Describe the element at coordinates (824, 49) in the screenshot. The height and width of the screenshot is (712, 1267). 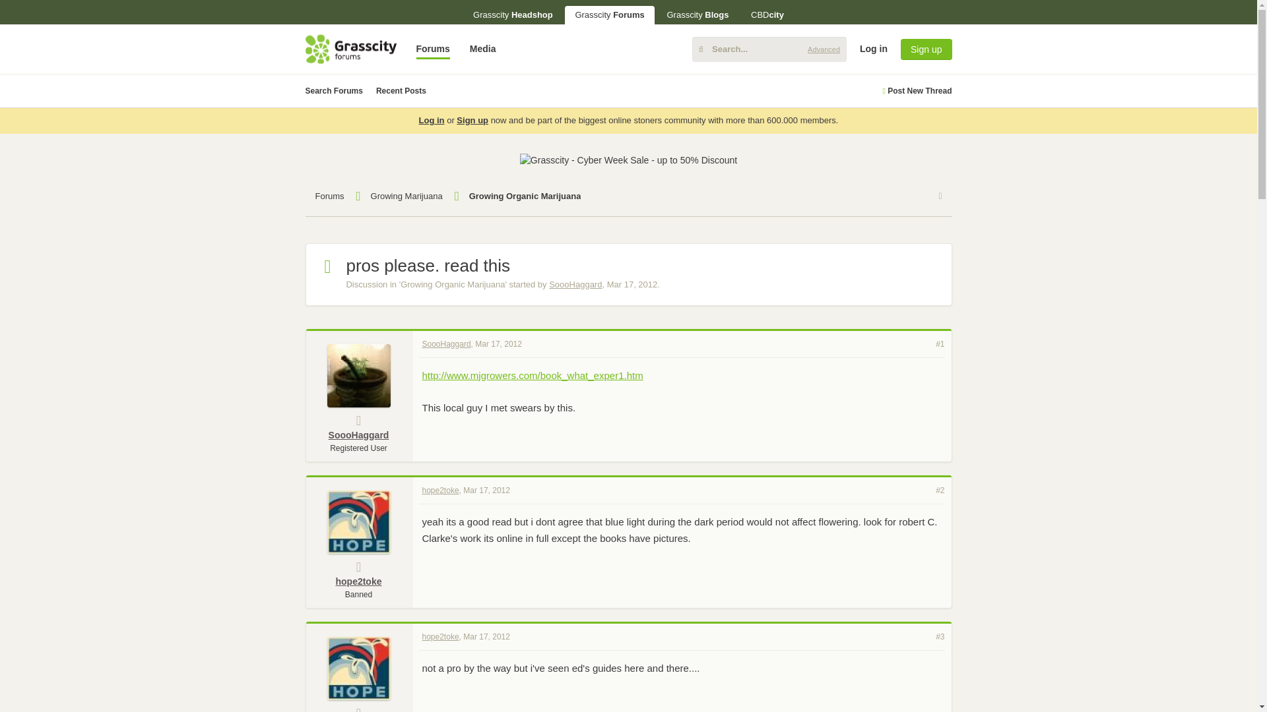
I see `Advanced` at that location.